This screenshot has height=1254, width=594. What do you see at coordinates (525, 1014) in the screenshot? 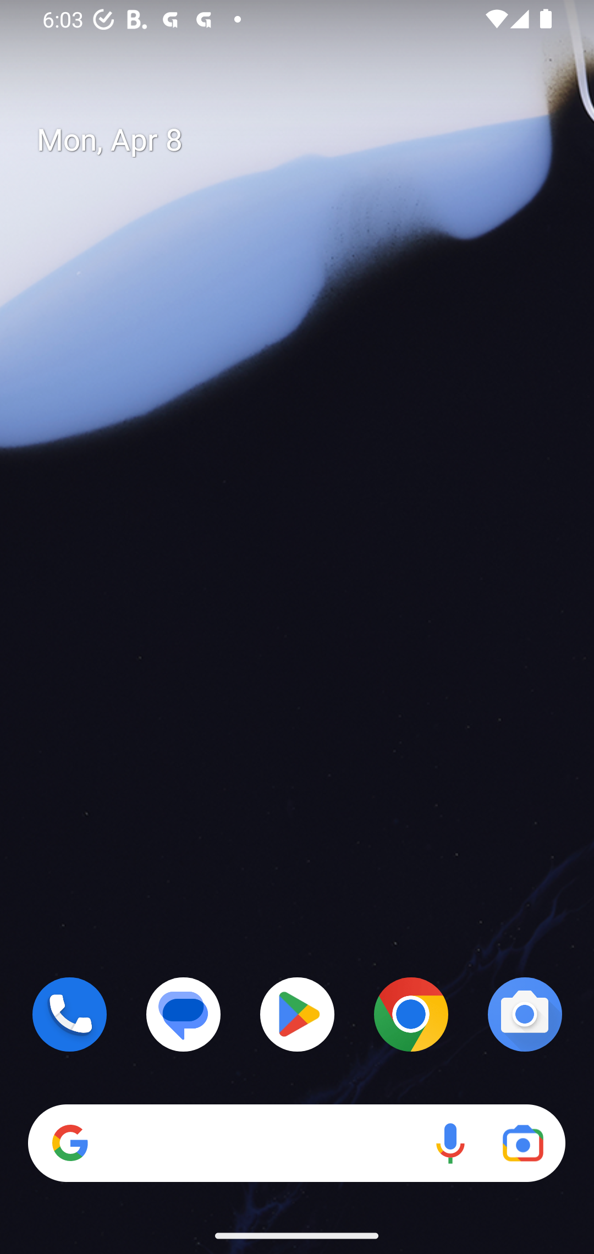
I see `Camera` at bounding box center [525, 1014].